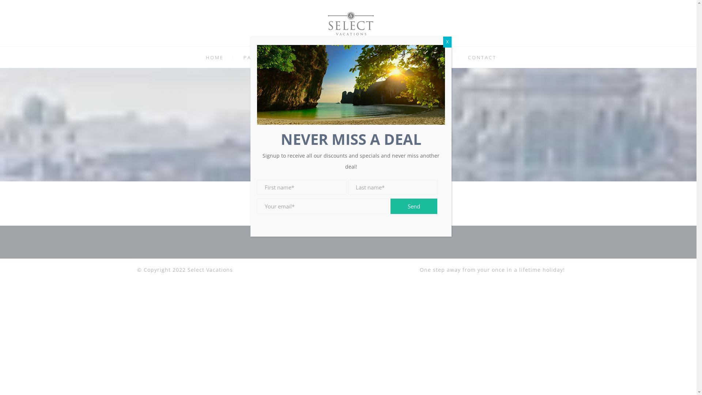  I want to click on CONTACT, so click(482, 57).